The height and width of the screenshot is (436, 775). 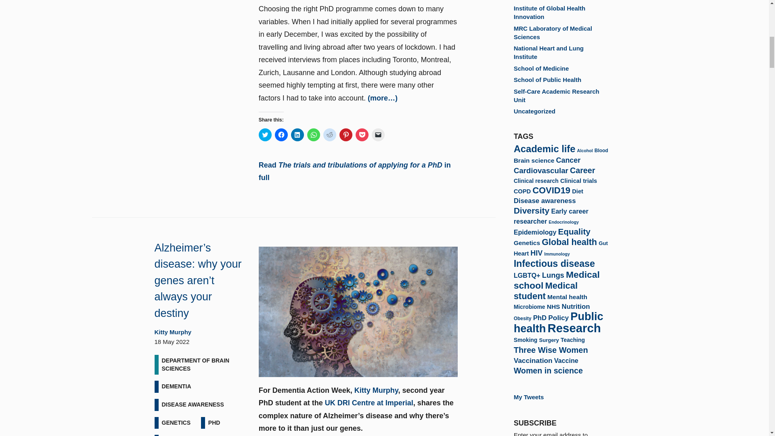 I want to click on GENETICS, so click(x=176, y=423).